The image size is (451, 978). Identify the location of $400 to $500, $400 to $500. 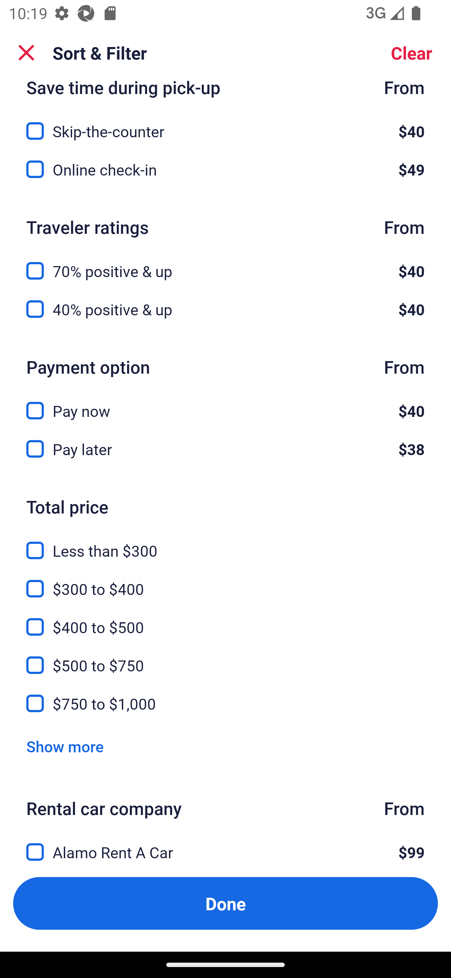
(225, 620).